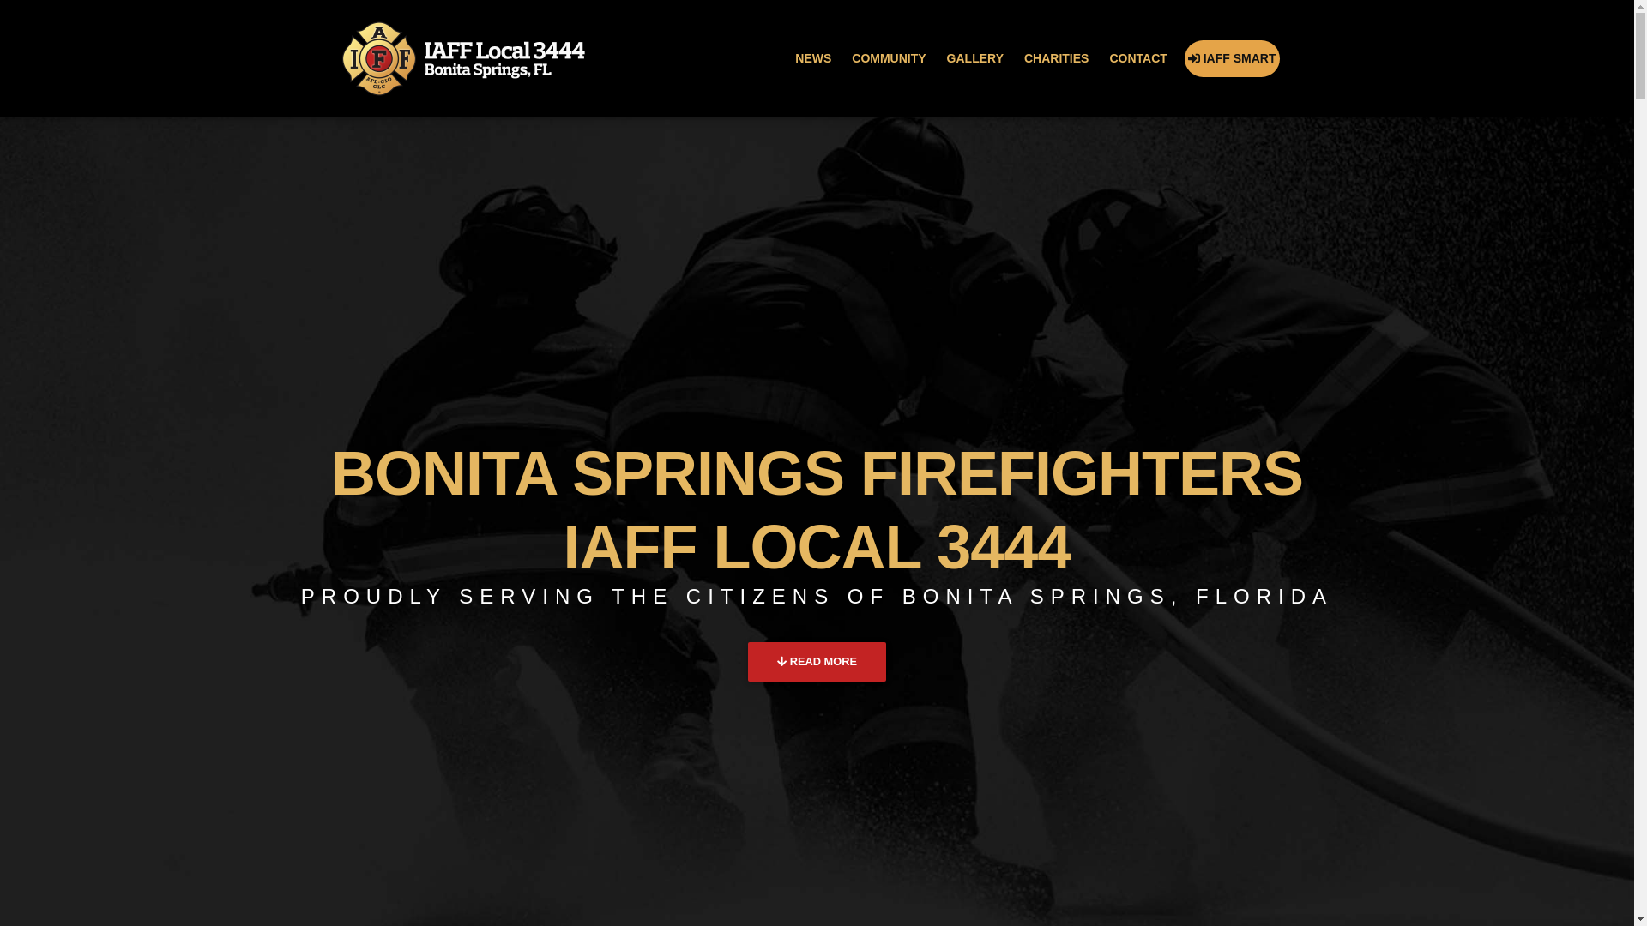  Describe the element at coordinates (1137, 58) in the screenshot. I see `CONTACT` at that location.